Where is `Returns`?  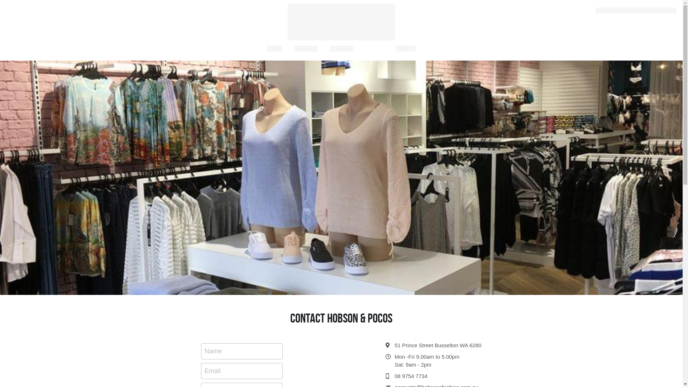
Returns is located at coordinates (406, 49).